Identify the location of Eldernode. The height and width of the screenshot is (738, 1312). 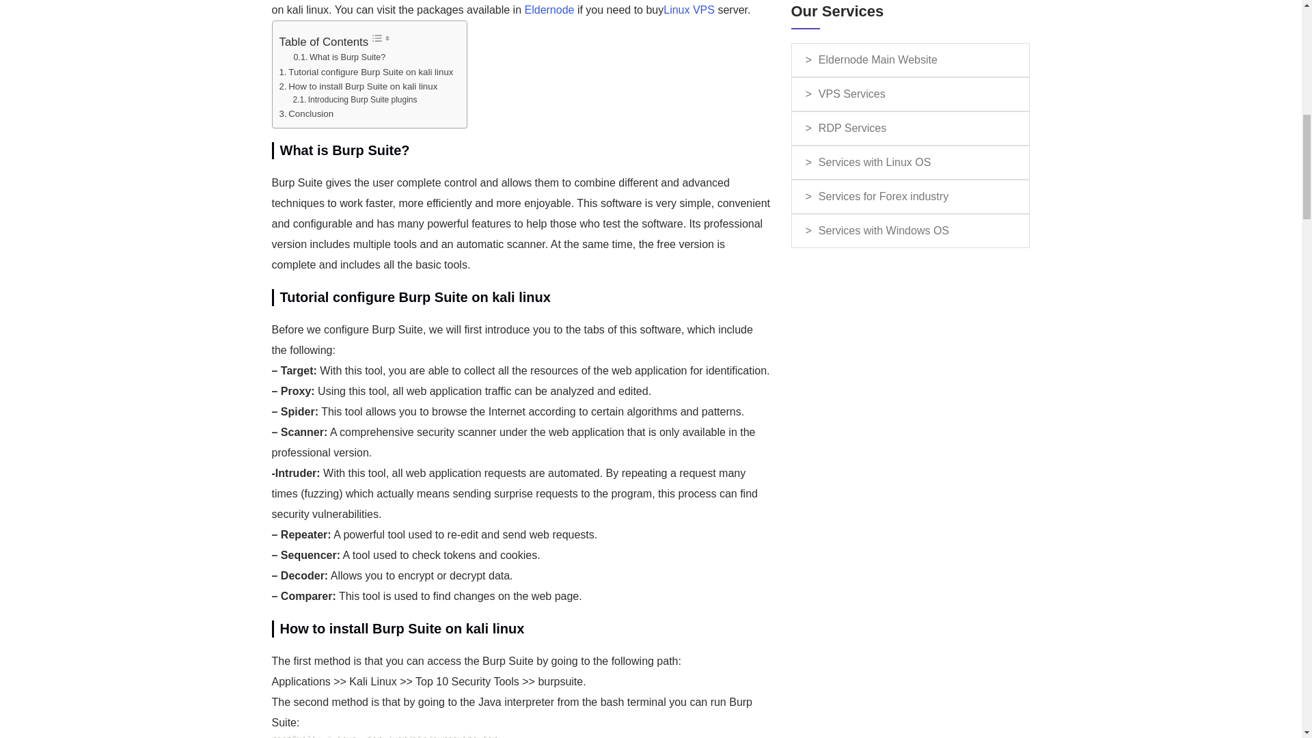
(549, 10).